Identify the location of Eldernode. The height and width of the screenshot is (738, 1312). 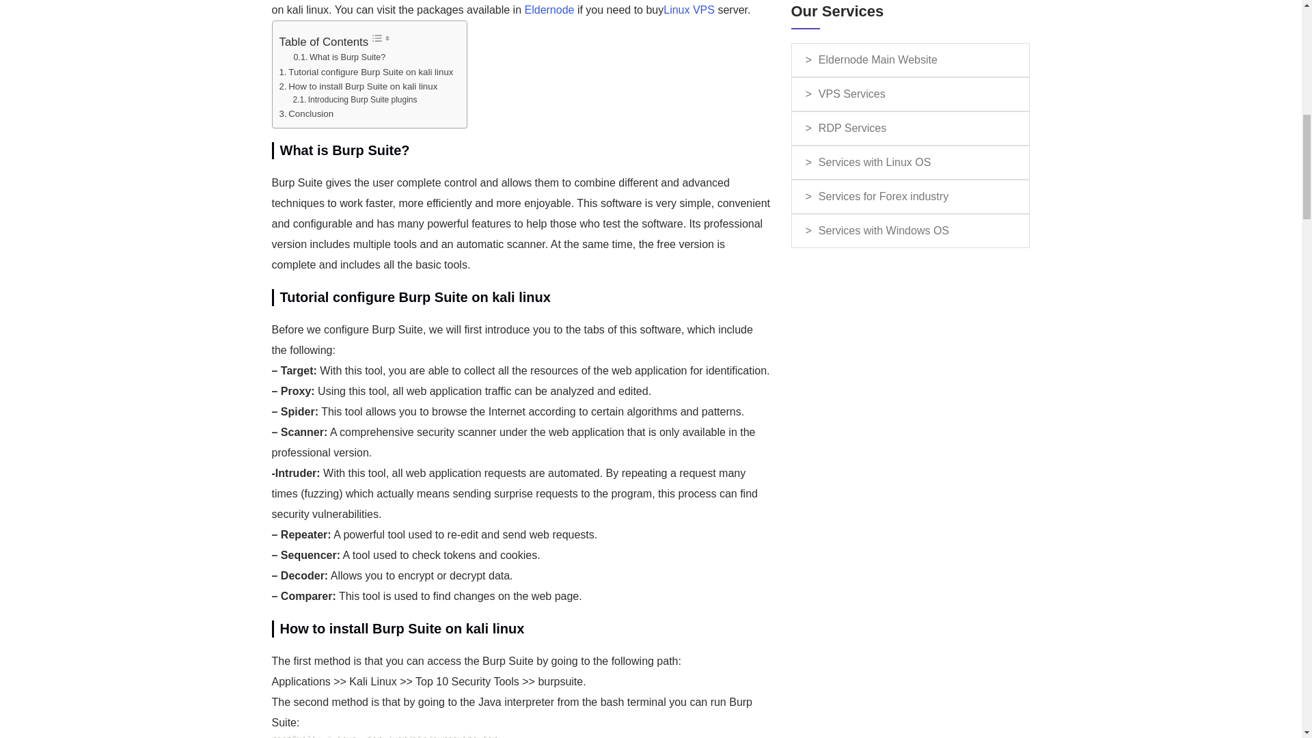
(549, 10).